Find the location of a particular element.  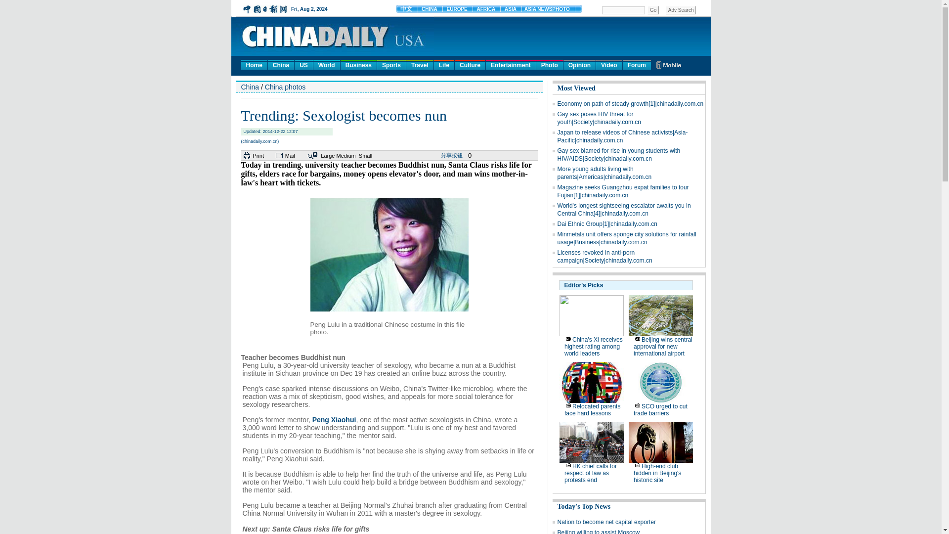

Business is located at coordinates (359, 64).